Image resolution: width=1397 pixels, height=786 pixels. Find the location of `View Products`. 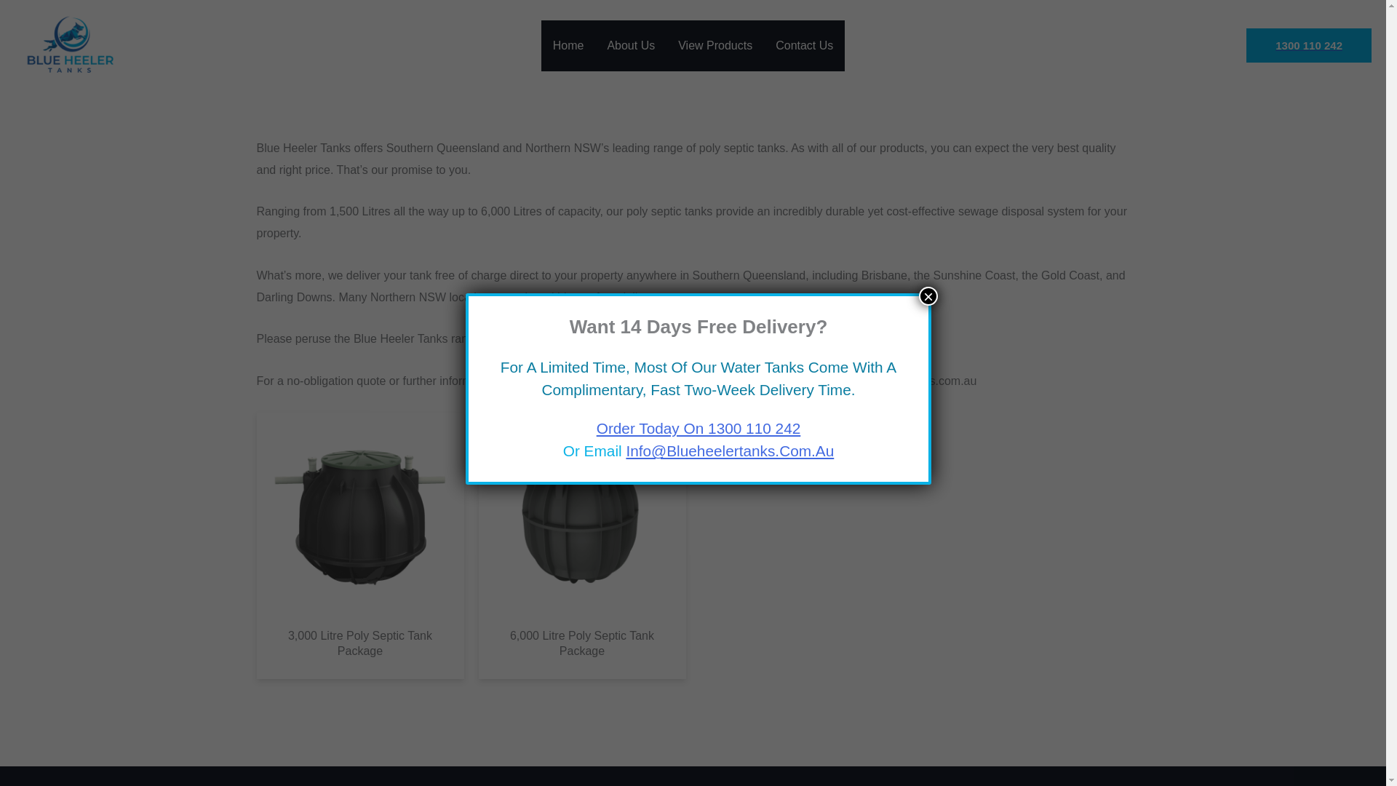

View Products is located at coordinates (715, 46).